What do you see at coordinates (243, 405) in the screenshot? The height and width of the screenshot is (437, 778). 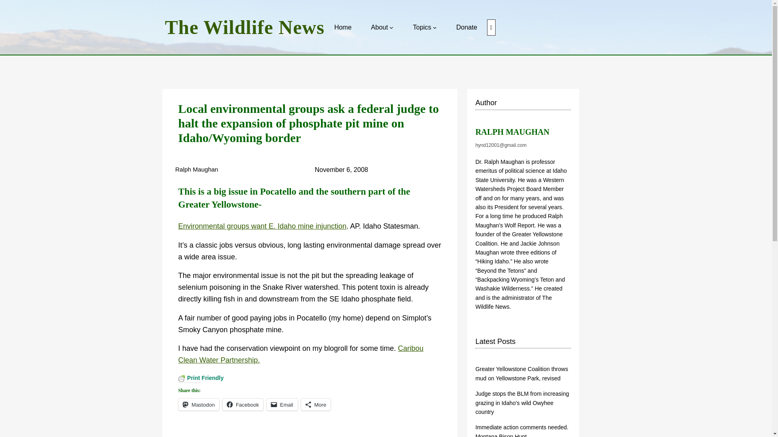 I see `Click to share on Facebook` at bounding box center [243, 405].